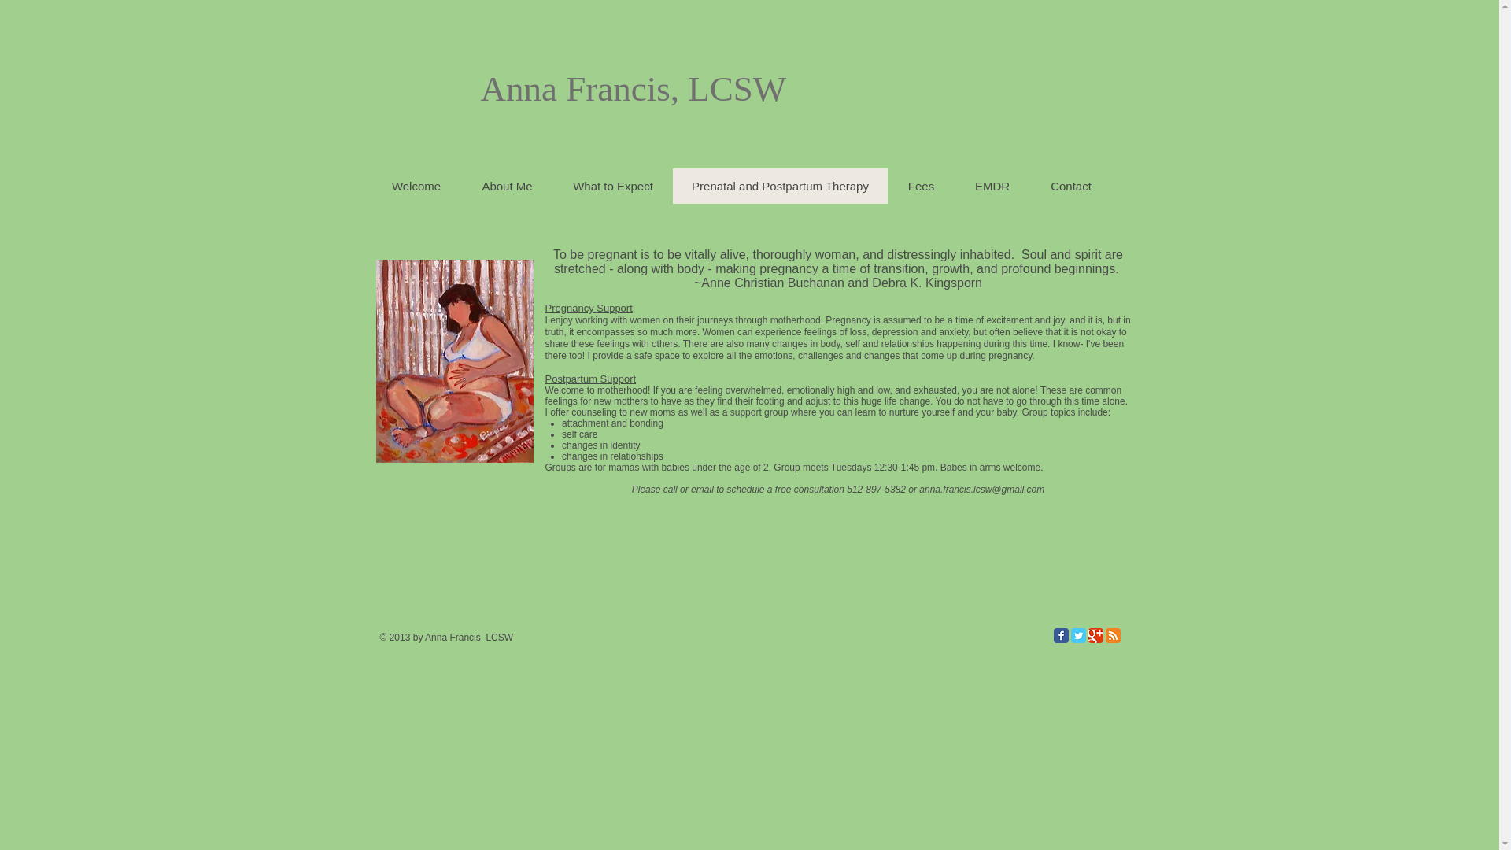  What do you see at coordinates (779, 186) in the screenshot?
I see `Prenatal and Postpartum Therapy` at bounding box center [779, 186].